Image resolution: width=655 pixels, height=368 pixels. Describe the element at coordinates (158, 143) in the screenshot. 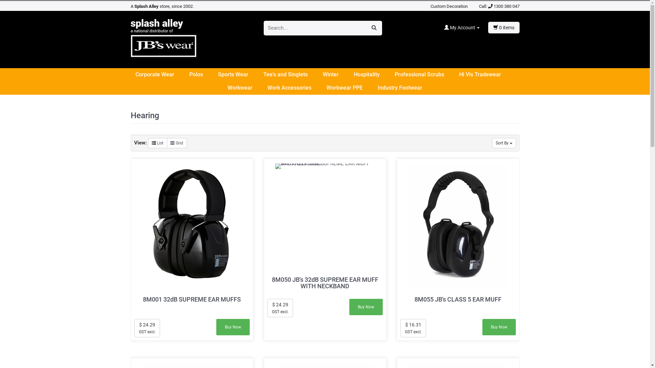

I see `List` at that location.